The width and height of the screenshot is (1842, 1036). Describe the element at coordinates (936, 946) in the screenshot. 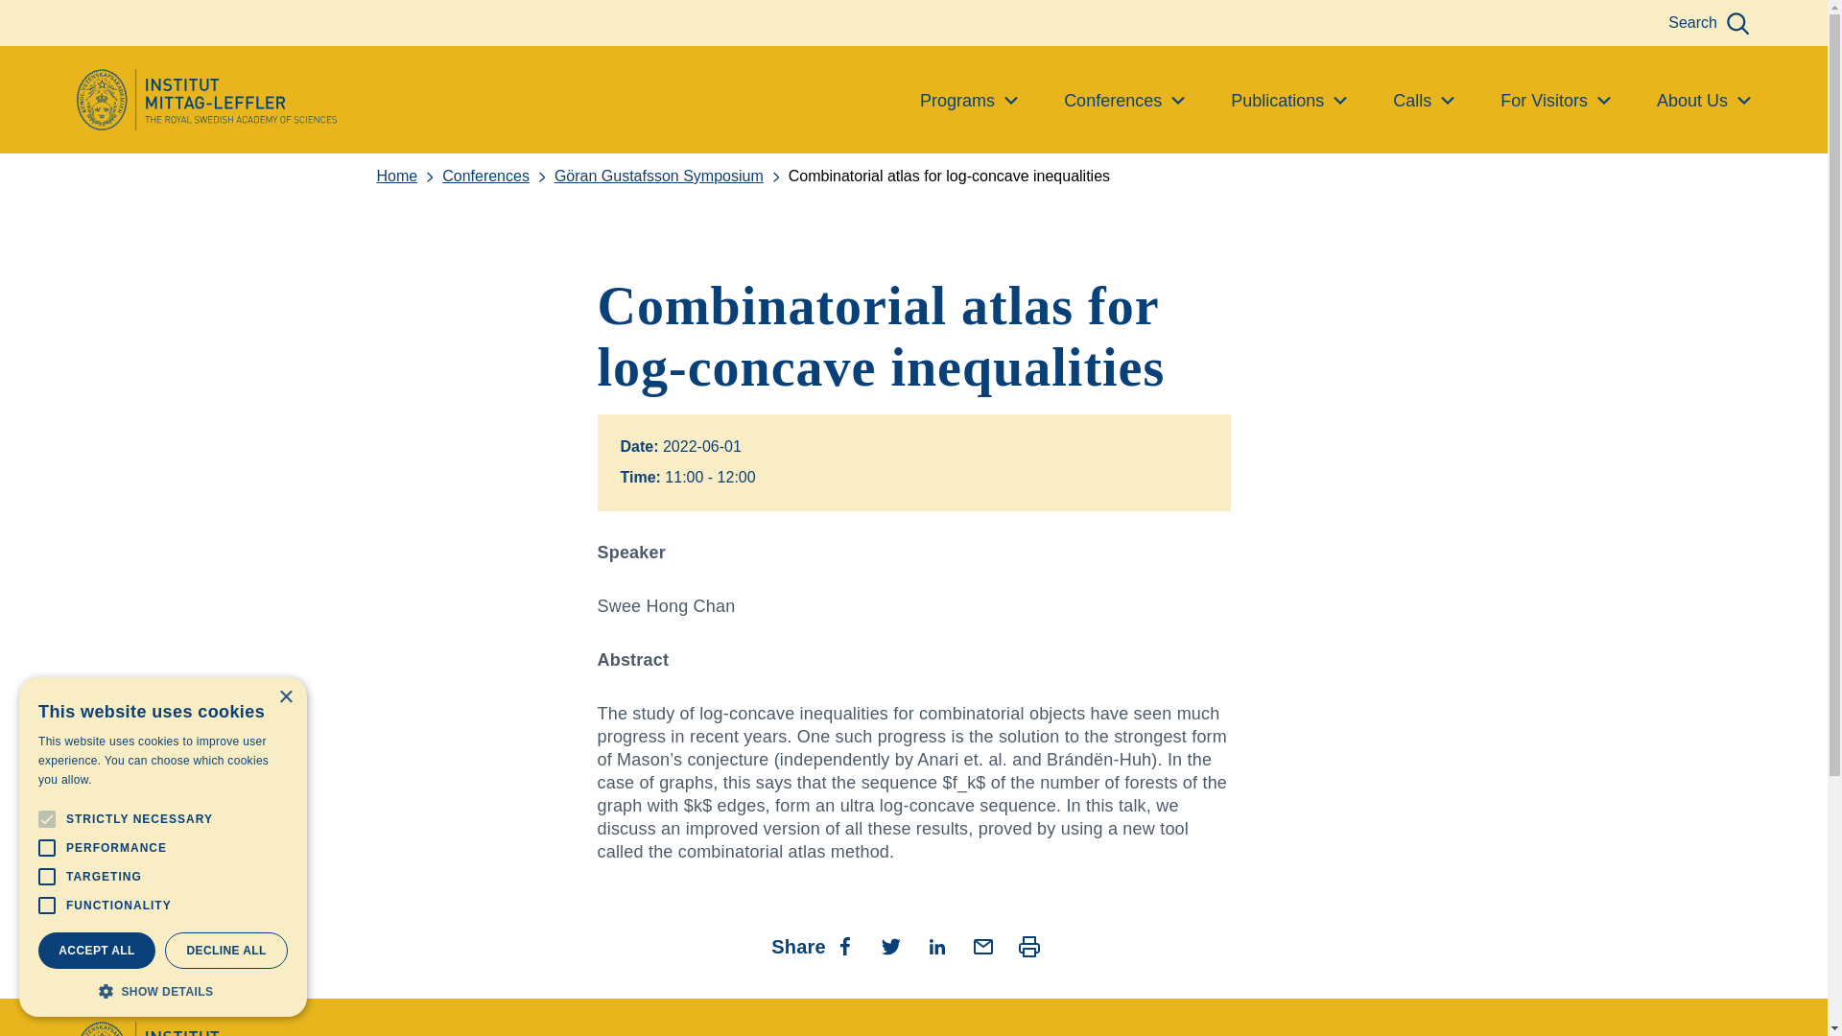

I see `Share on linkedIn` at that location.